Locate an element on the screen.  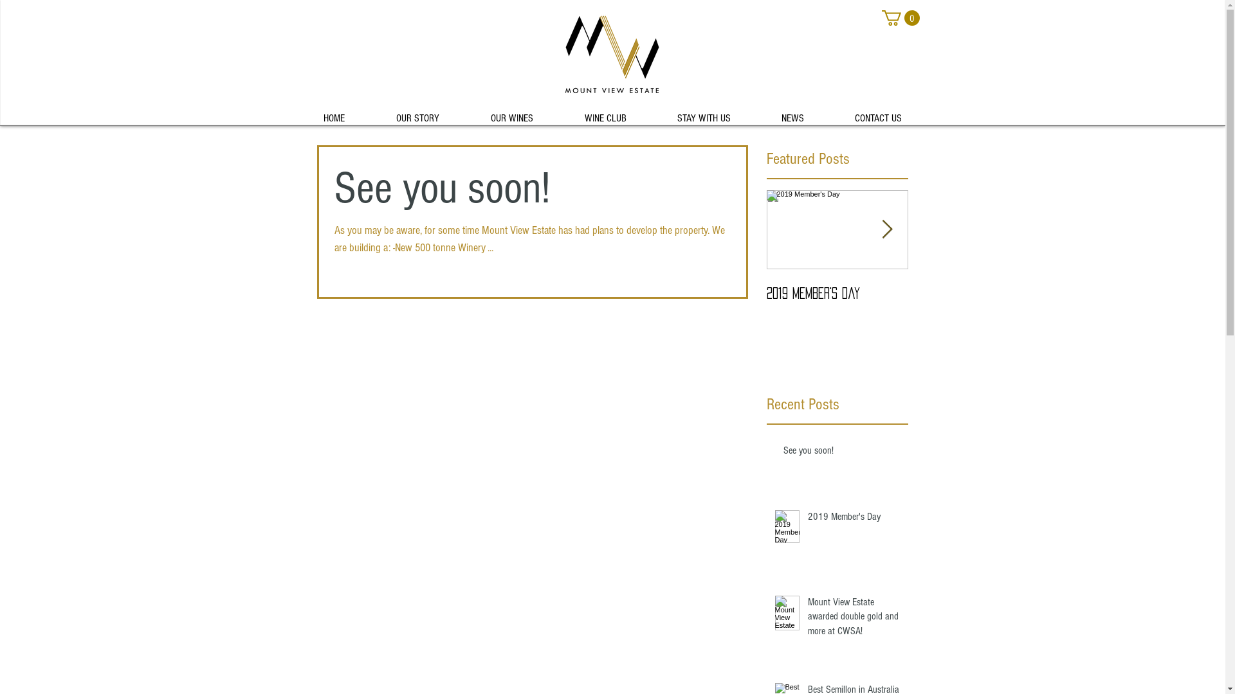
HOME is located at coordinates (333, 113).